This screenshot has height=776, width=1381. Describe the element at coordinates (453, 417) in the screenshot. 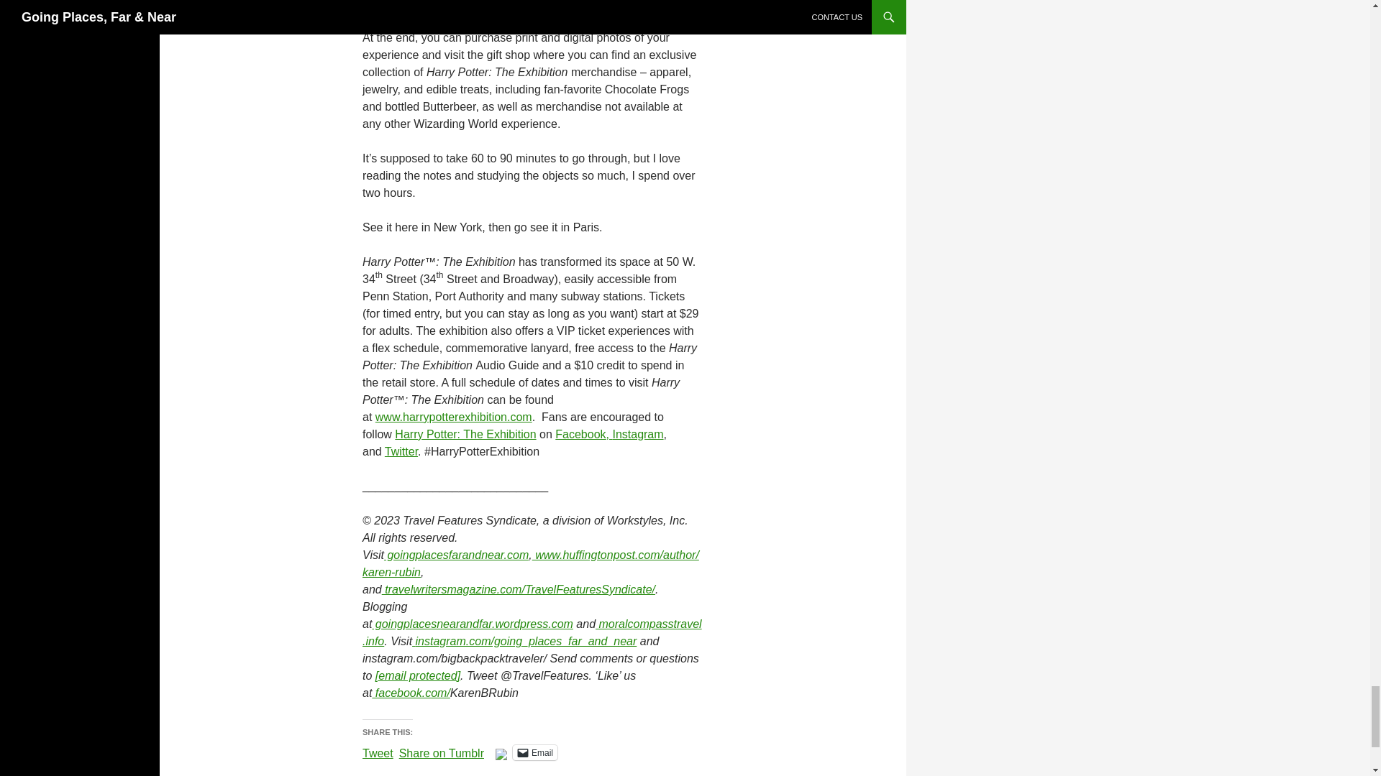

I see `www.harrypotterexhibition.com` at that location.